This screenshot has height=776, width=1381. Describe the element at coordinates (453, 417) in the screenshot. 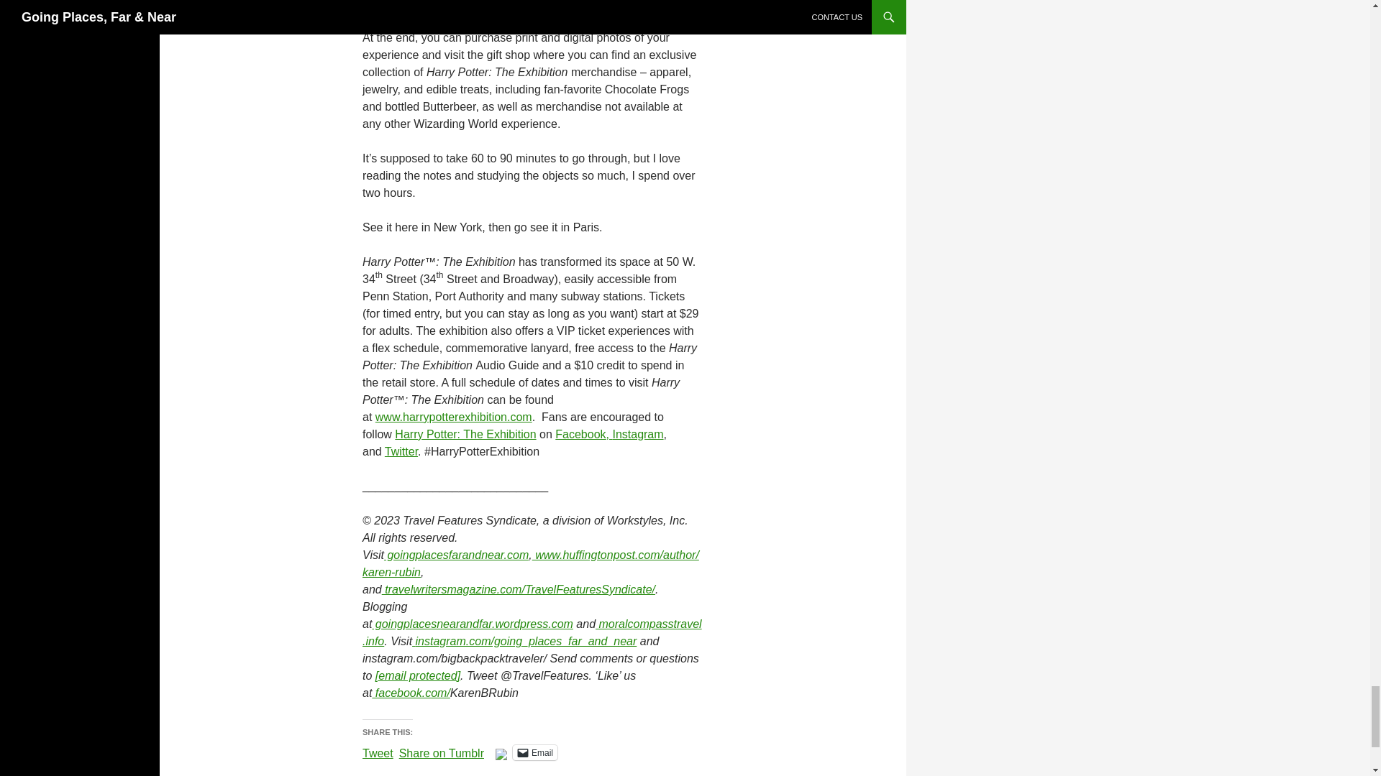

I see `www.harrypotterexhibition.com` at that location.